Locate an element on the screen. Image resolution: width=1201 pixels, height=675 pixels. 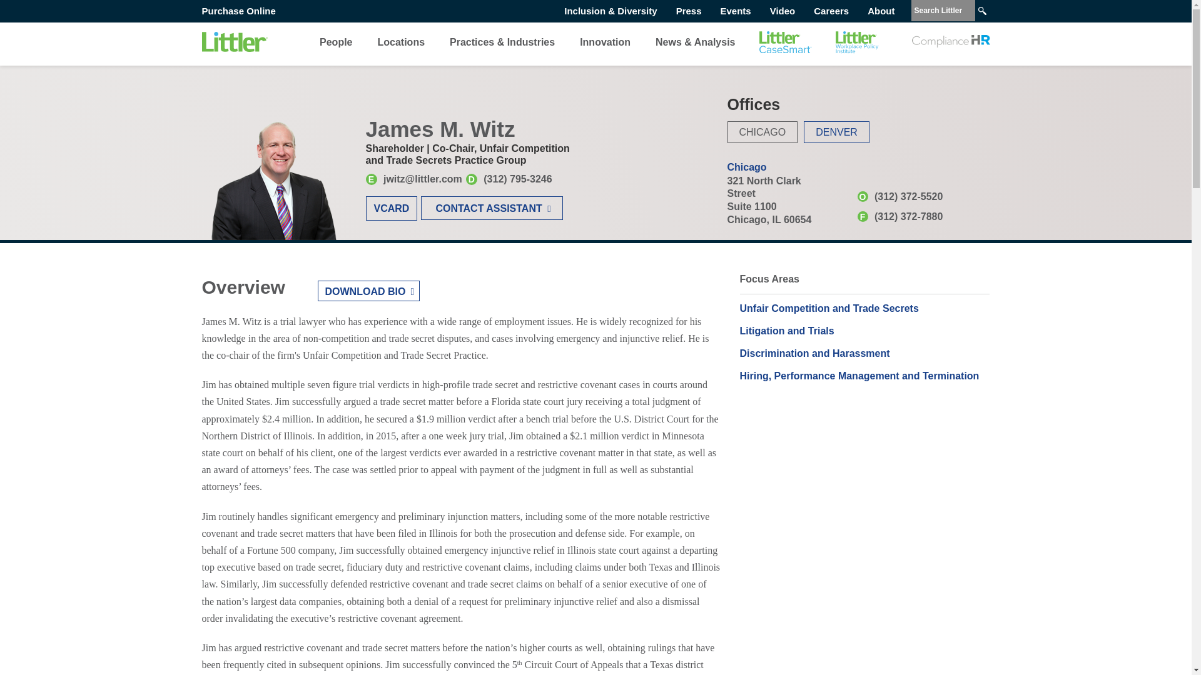
Littler Mendelson P.C. Home is located at coordinates (234, 42).